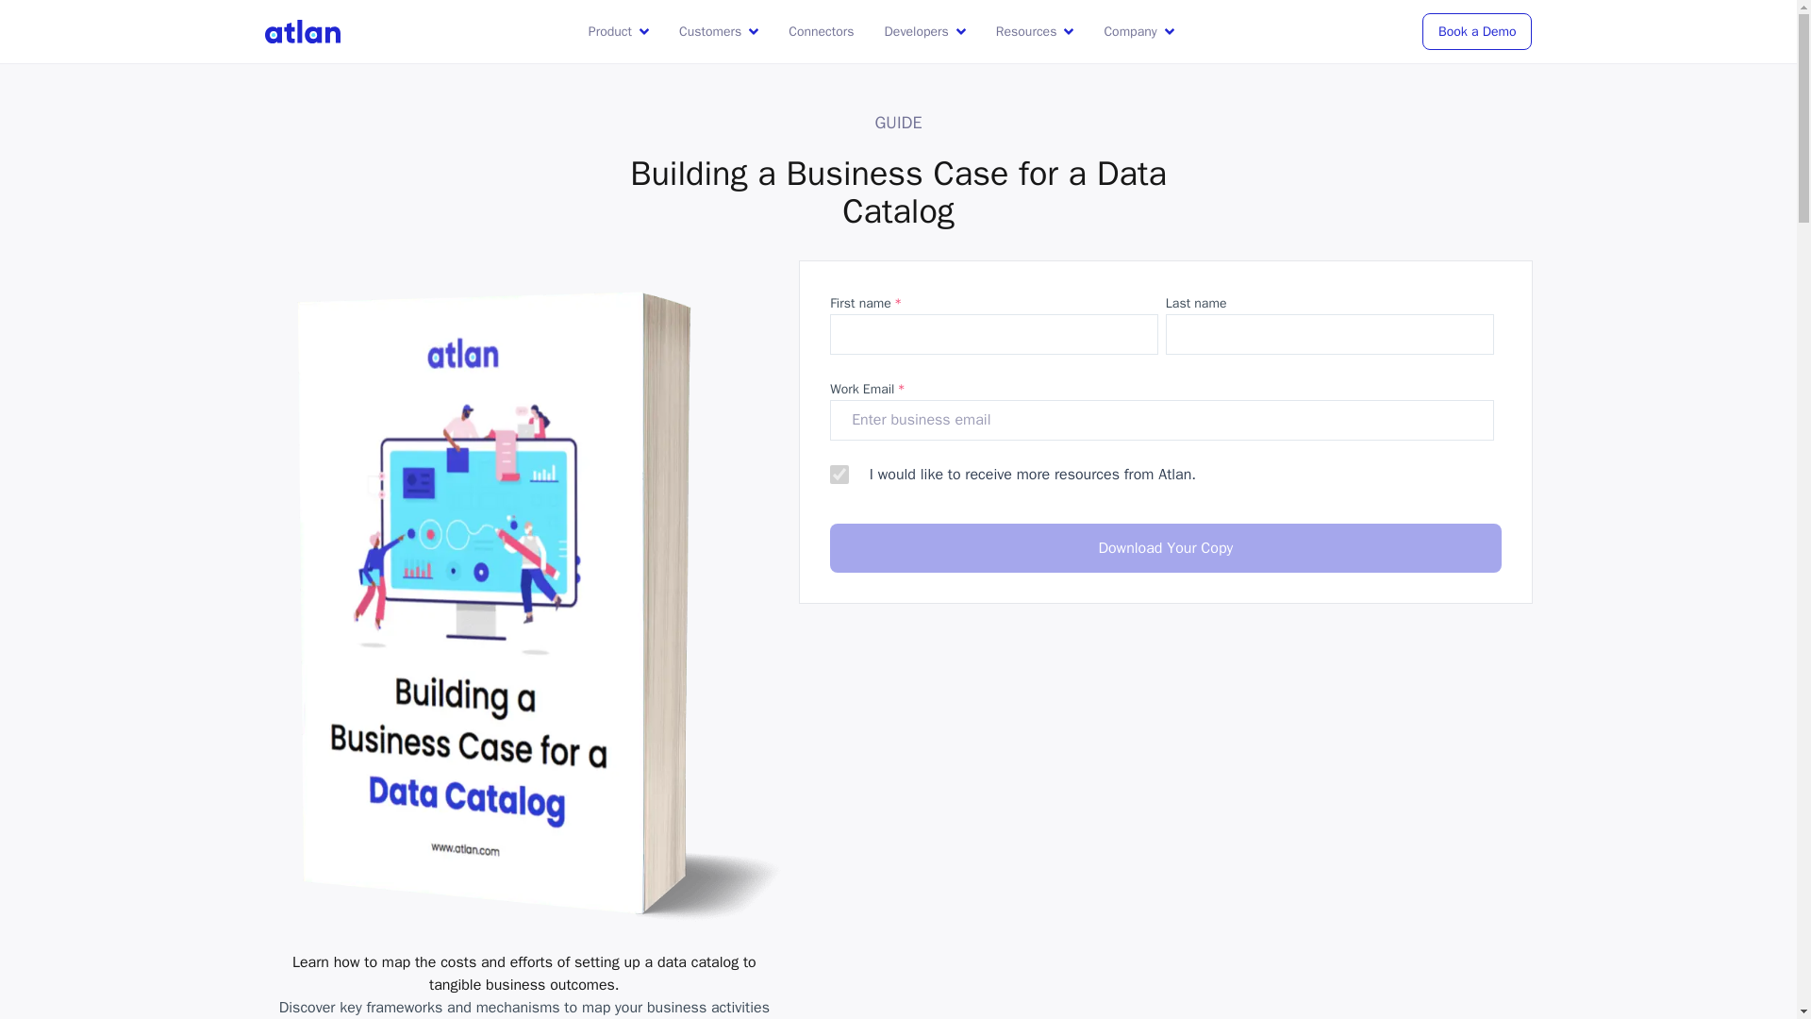 This screenshot has width=1811, height=1019. Describe the element at coordinates (1165, 547) in the screenshot. I see `Download Your Copy` at that location.